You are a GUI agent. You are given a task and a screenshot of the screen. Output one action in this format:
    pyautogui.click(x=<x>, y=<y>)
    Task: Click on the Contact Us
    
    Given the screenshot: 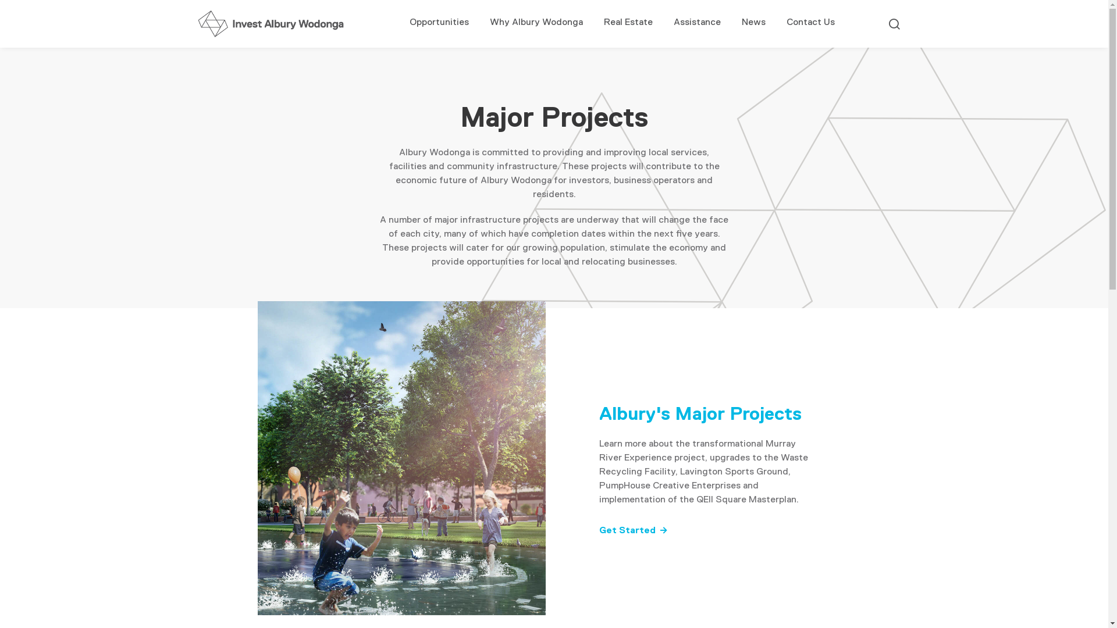 What is the action you would take?
    pyautogui.click(x=811, y=24)
    